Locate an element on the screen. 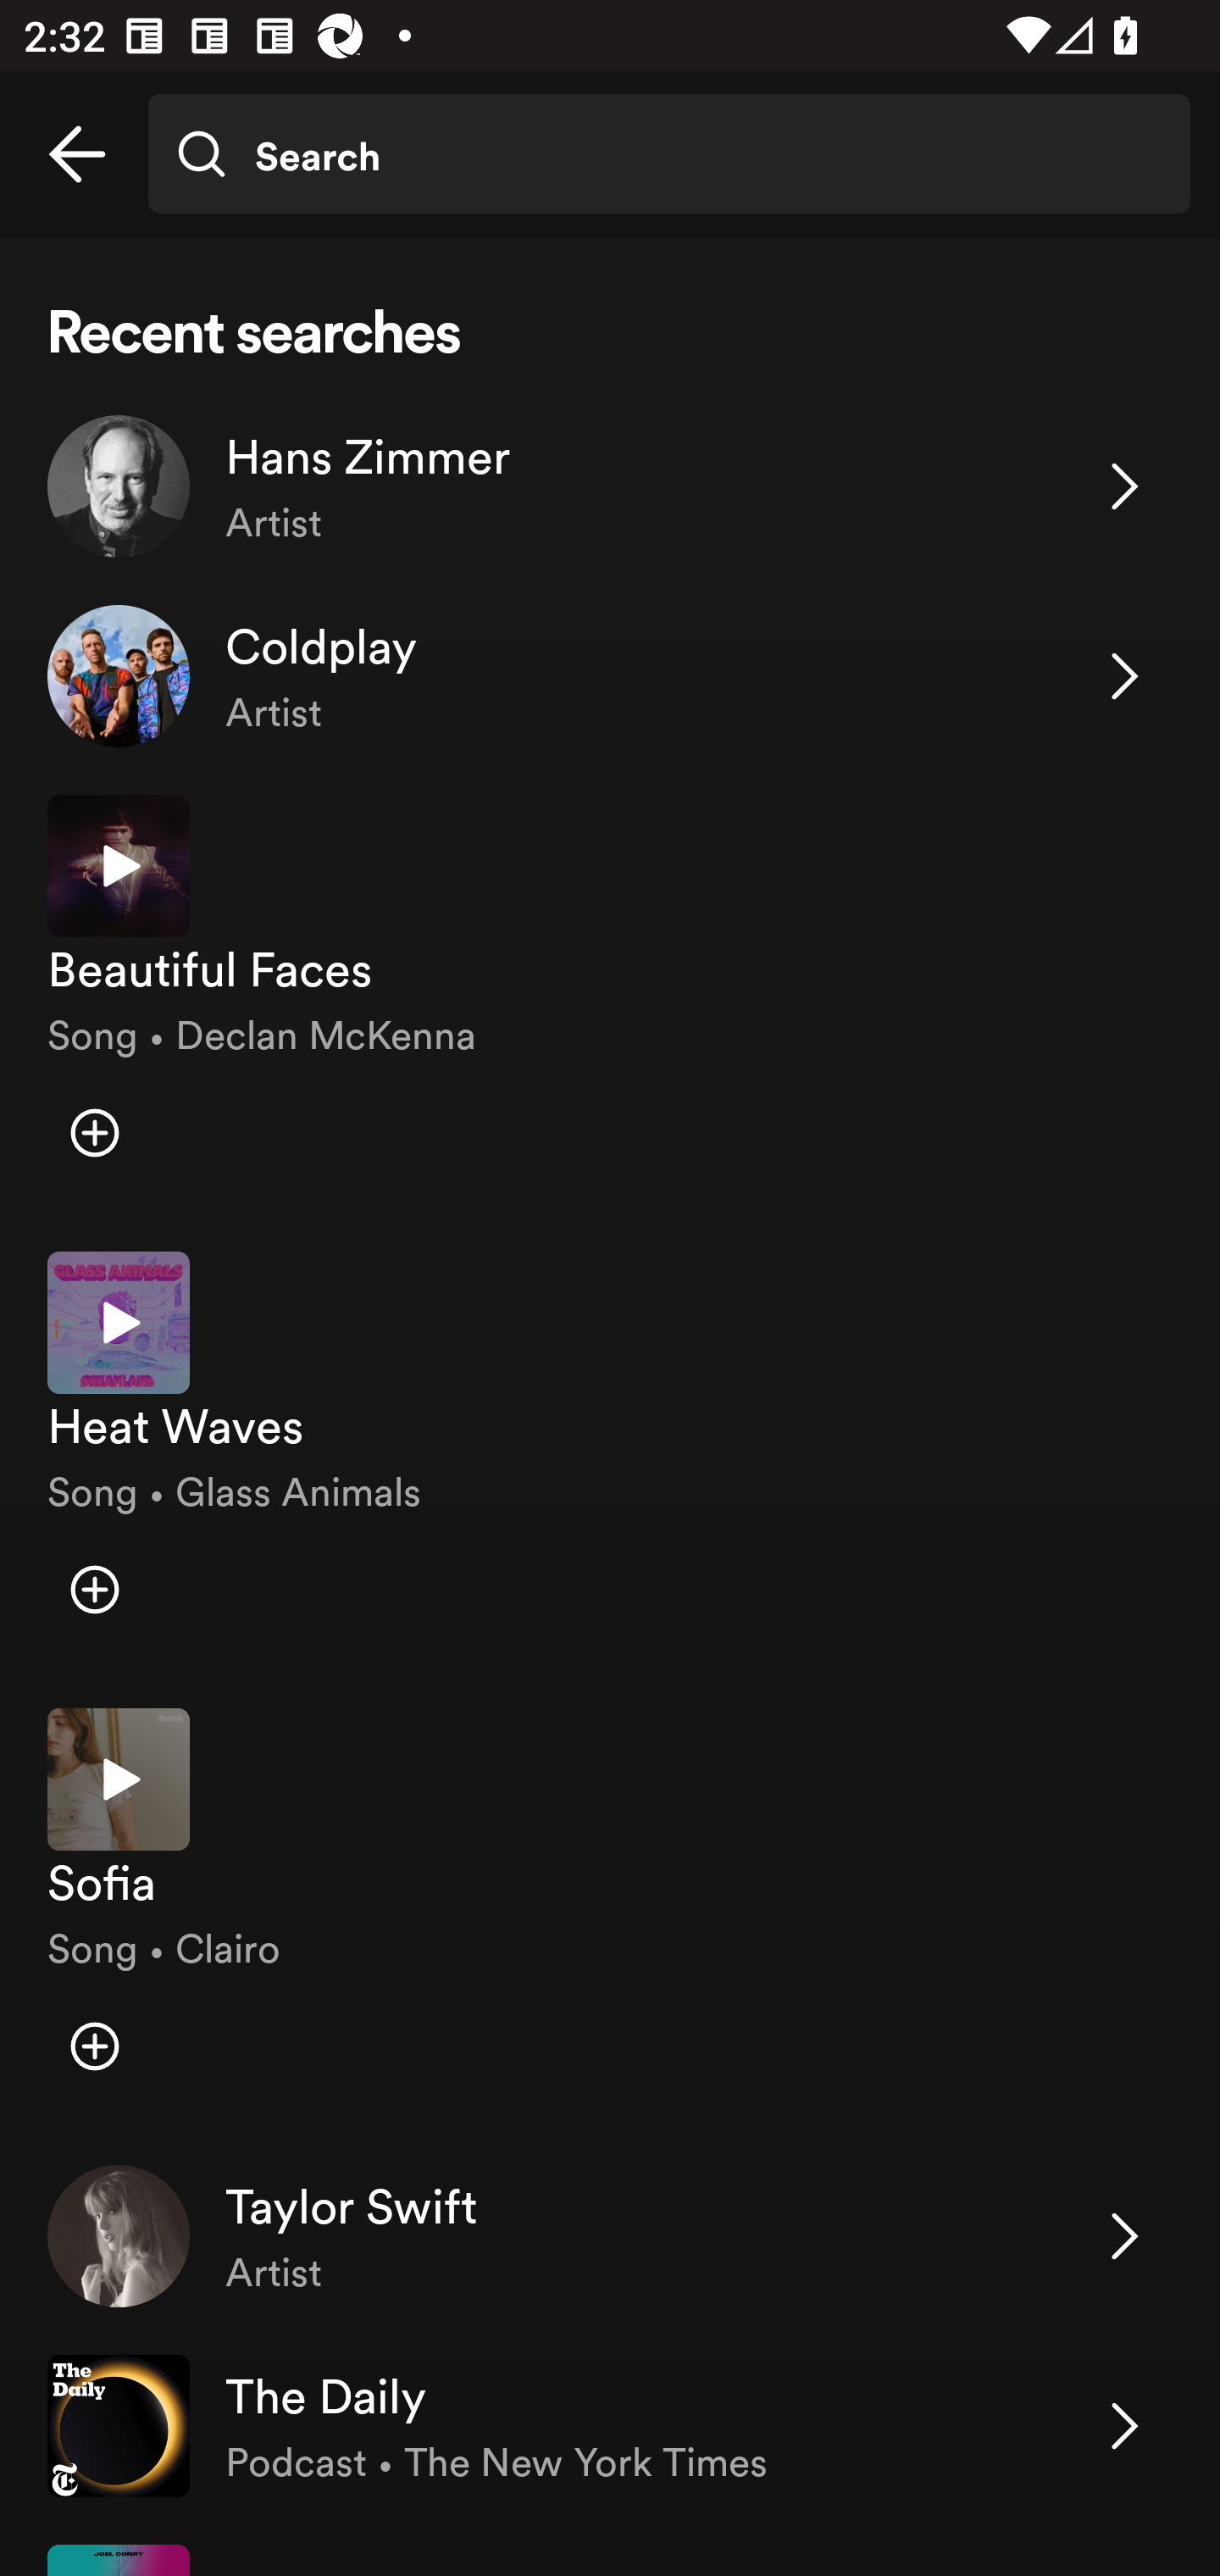  Play preview is located at coordinates (119, 1778).